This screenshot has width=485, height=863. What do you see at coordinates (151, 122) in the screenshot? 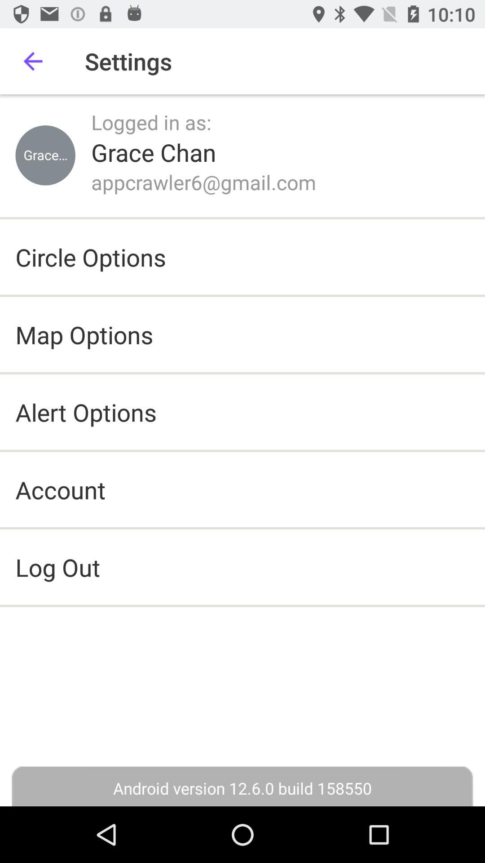
I see `select the item below the settings icon` at bounding box center [151, 122].